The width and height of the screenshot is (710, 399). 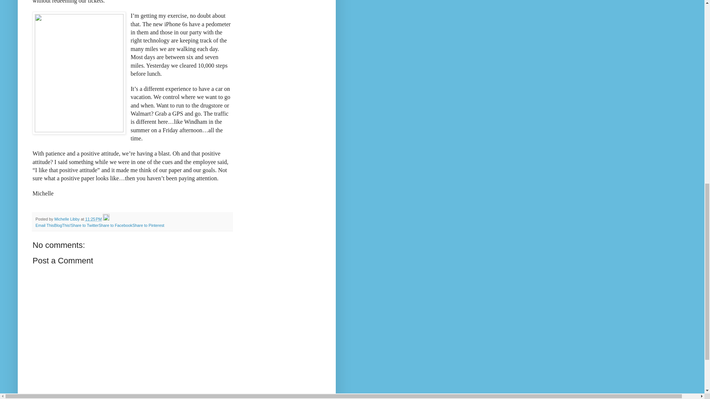 What do you see at coordinates (67, 219) in the screenshot?
I see `author profile` at bounding box center [67, 219].